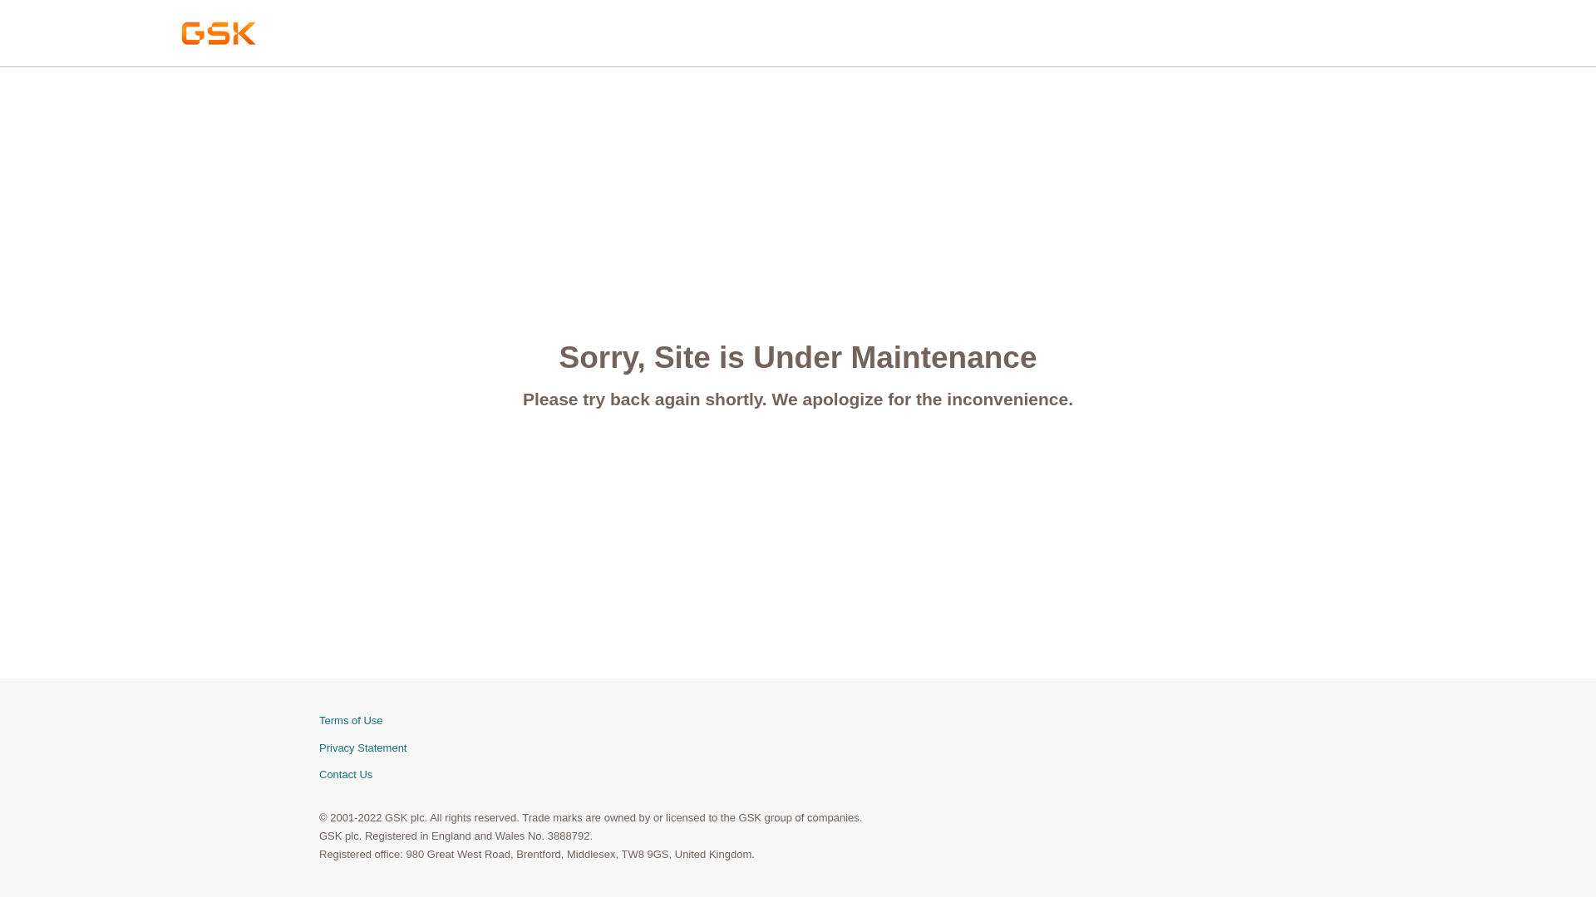  What do you see at coordinates (798, 775) in the screenshot?
I see `Contact Us` at bounding box center [798, 775].